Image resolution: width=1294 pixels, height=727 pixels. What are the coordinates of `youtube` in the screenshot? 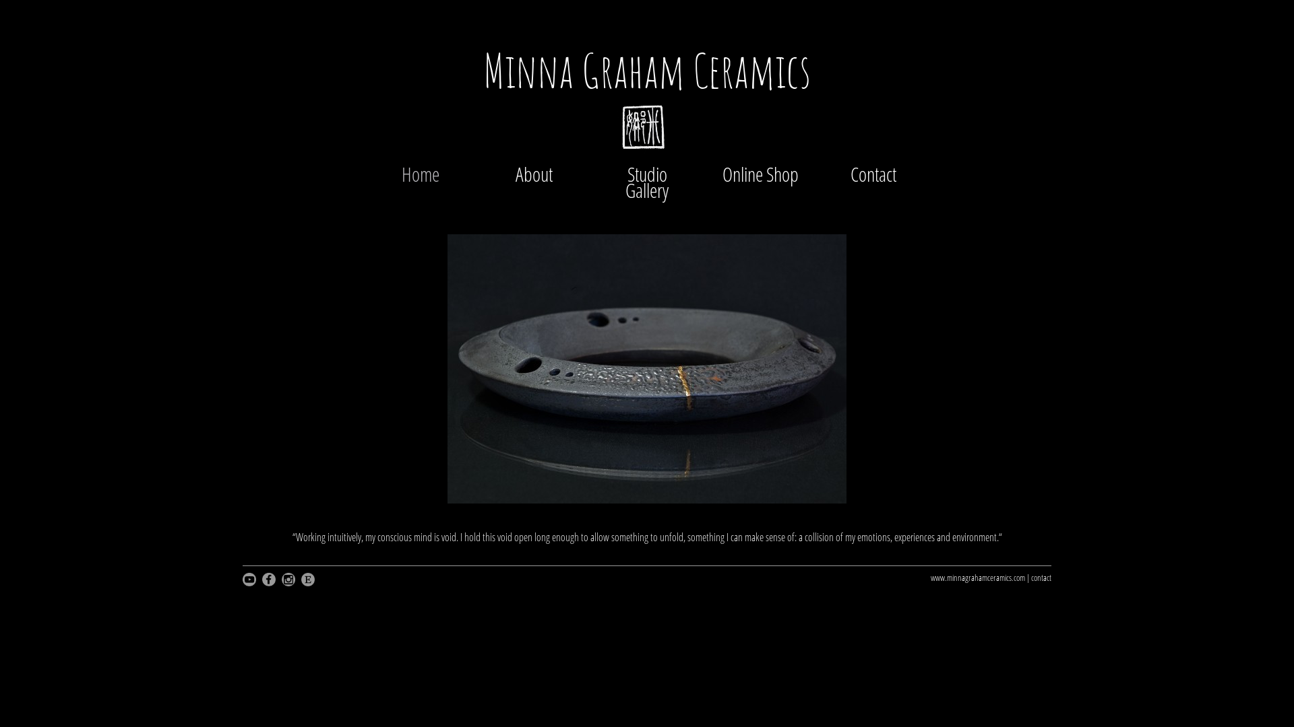 It's located at (252, 580).